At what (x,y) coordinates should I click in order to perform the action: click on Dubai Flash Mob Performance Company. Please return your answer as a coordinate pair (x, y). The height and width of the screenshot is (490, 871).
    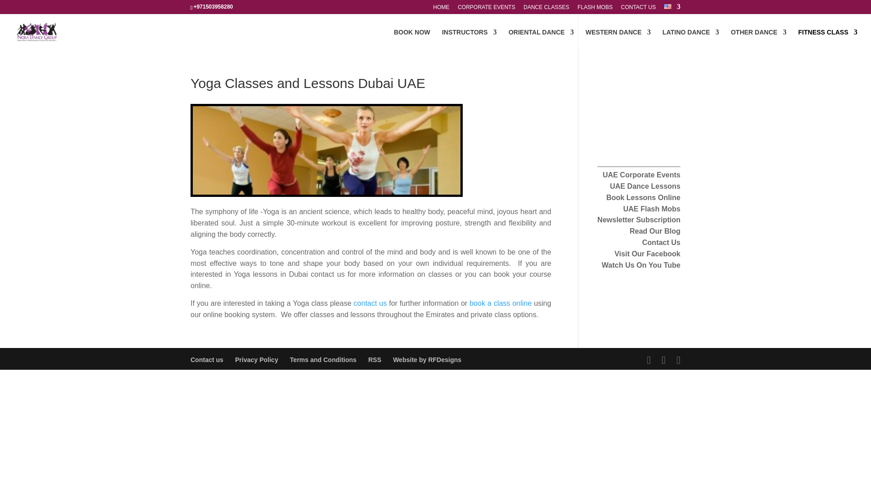
    Looking at the image, I should click on (651, 209).